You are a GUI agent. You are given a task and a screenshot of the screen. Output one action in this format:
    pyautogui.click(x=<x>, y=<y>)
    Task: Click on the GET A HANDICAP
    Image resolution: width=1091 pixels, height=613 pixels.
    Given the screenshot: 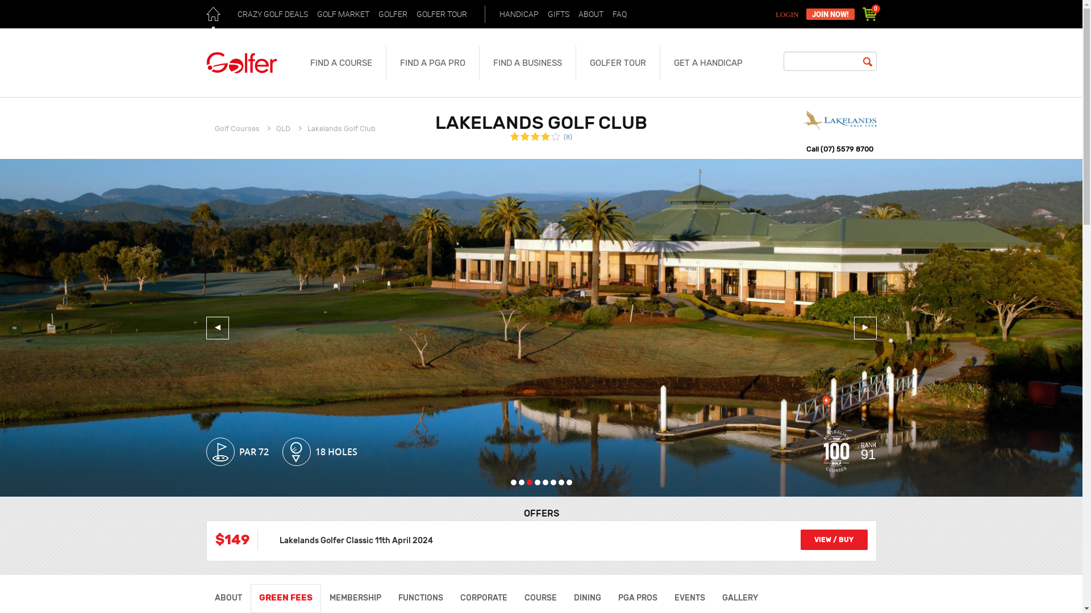 What is the action you would take?
    pyautogui.click(x=708, y=63)
    